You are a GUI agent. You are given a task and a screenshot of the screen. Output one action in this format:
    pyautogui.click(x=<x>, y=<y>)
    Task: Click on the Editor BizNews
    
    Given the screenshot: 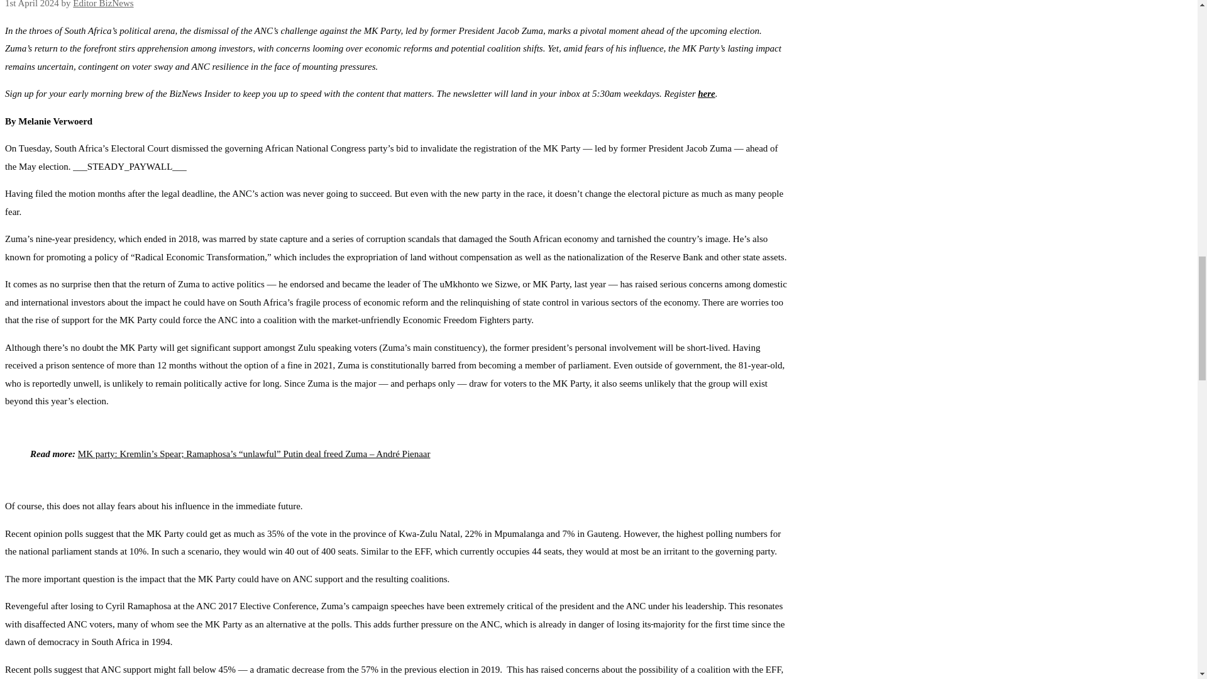 What is the action you would take?
    pyautogui.click(x=102, y=4)
    